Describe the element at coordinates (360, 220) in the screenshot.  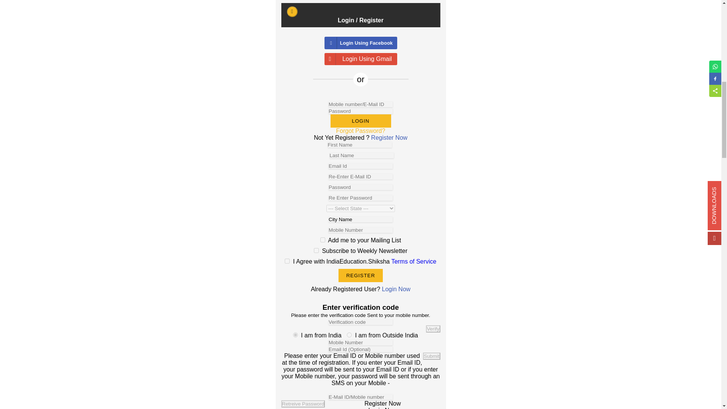
I see `City Name` at that location.